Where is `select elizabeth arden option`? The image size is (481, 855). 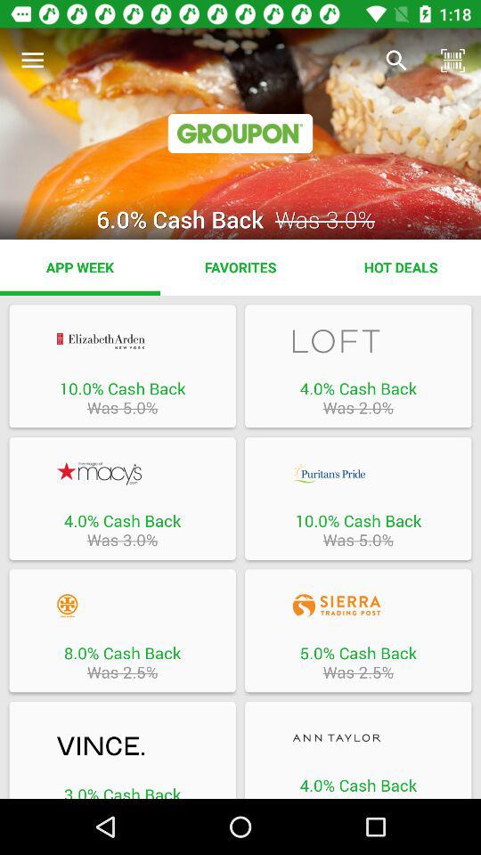 select elizabeth arden option is located at coordinates (122, 340).